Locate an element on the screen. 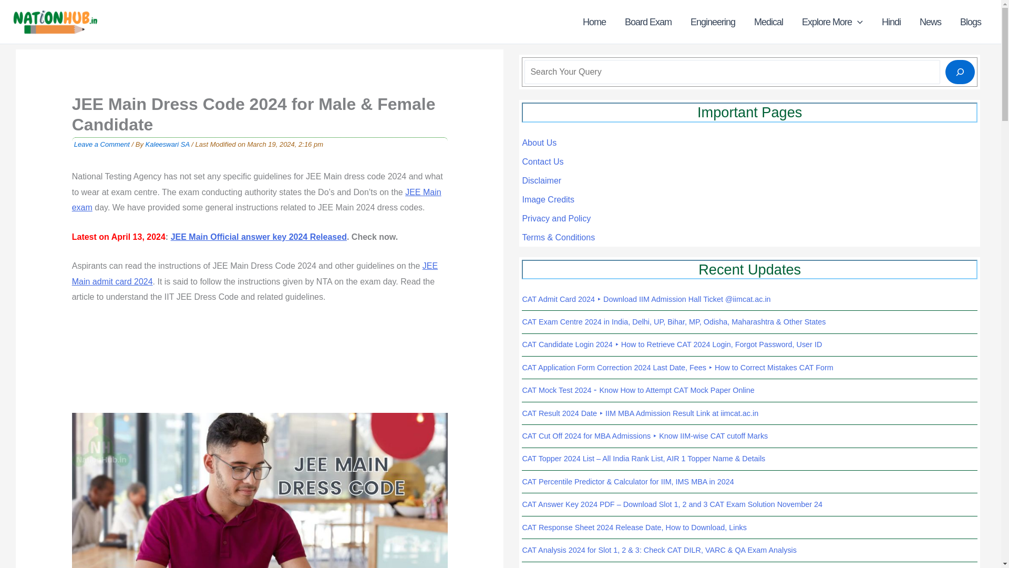 This screenshot has width=1009, height=568. News is located at coordinates (930, 22).